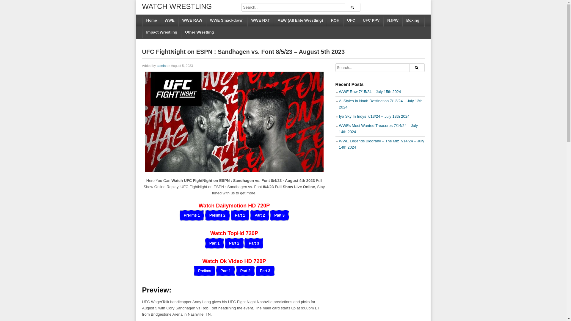 This screenshot has height=321, width=571. What do you see at coordinates (417, 67) in the screenshot?
I see `Search` at bounding box center [417, 67].